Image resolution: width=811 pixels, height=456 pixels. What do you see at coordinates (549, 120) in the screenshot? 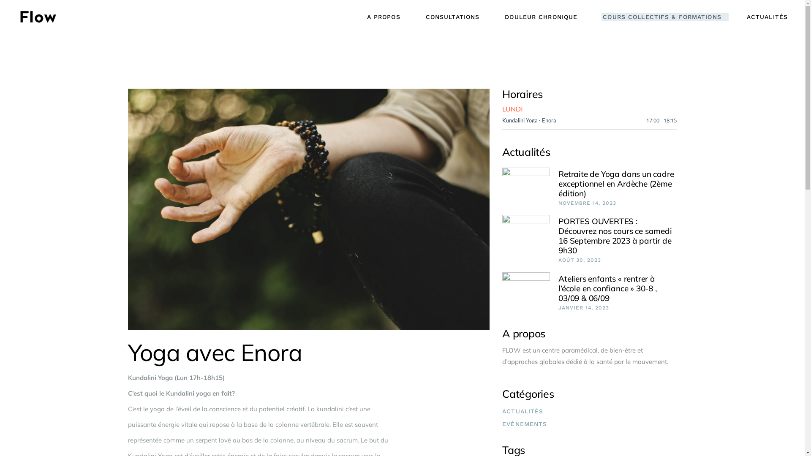
I see `Enora` at bounding box center [549, 120].